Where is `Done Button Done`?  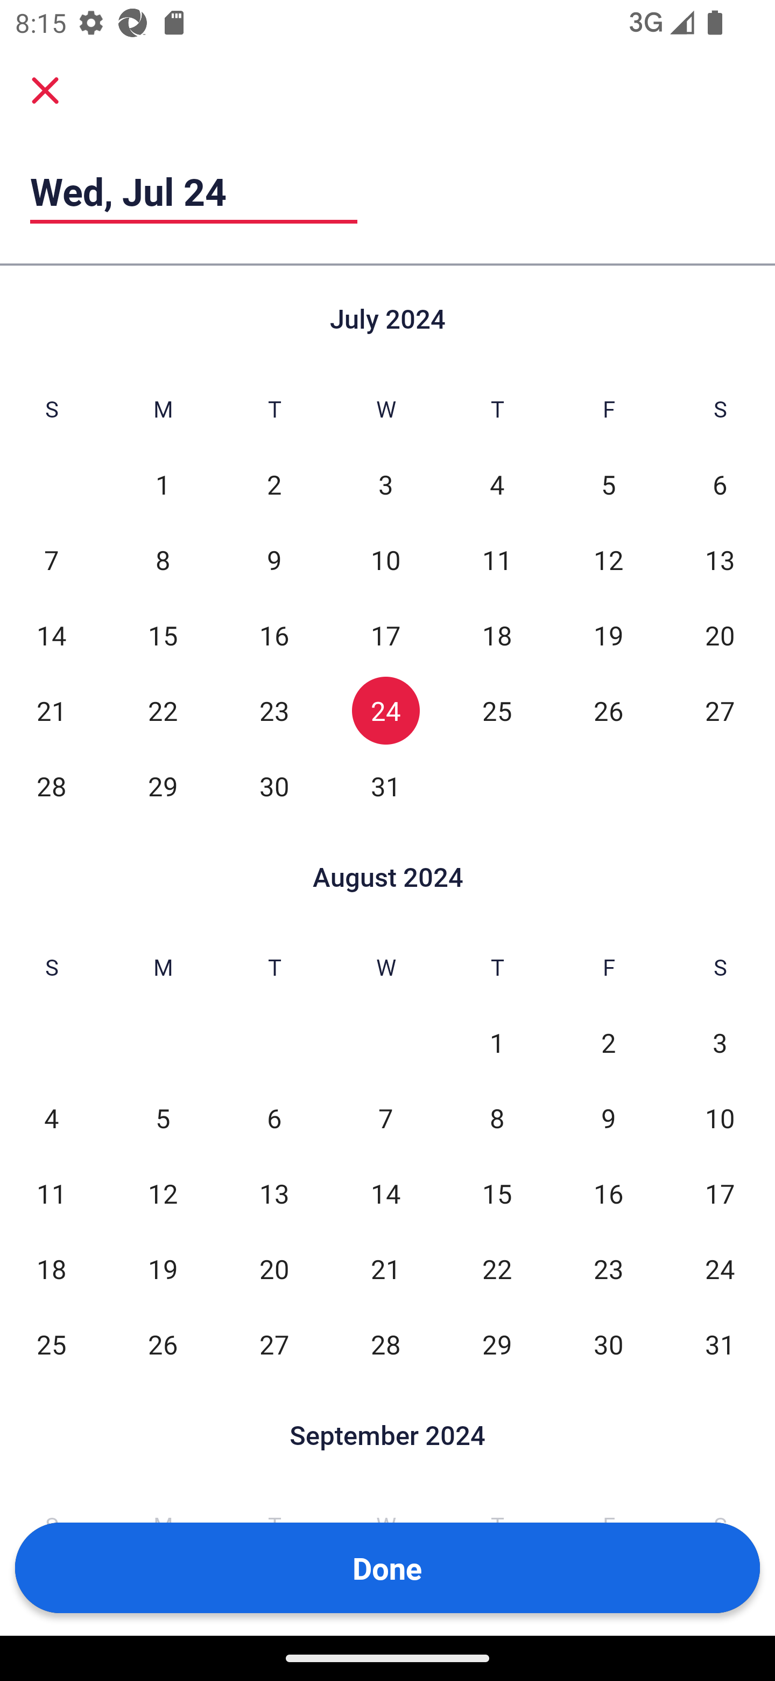 Done Button Done is located at coordinates (387, 1568).